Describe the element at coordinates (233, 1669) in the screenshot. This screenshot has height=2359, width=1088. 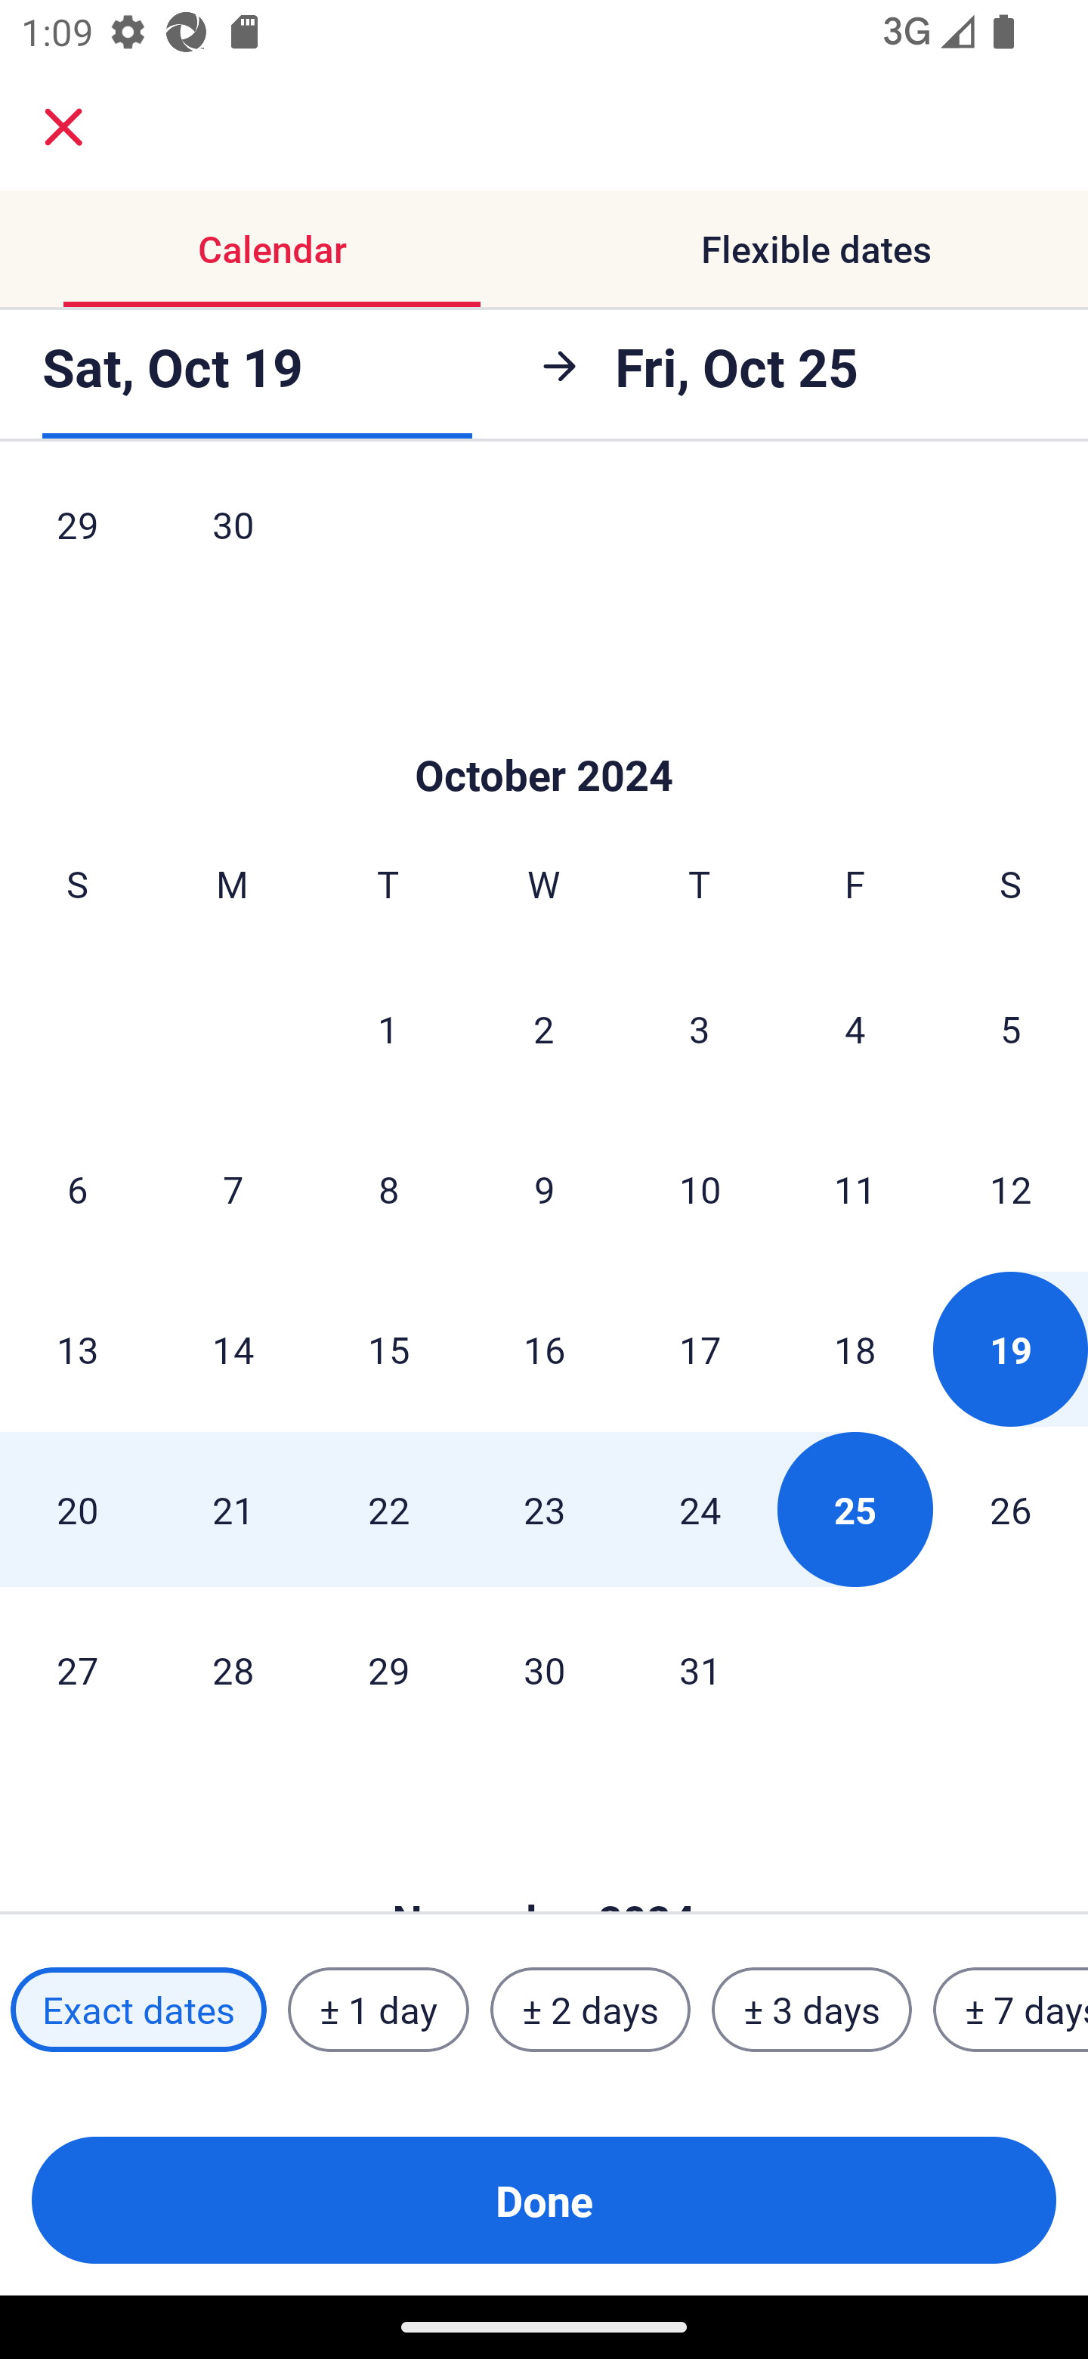
I see `28 Monday, October 28, 2024` at that location.